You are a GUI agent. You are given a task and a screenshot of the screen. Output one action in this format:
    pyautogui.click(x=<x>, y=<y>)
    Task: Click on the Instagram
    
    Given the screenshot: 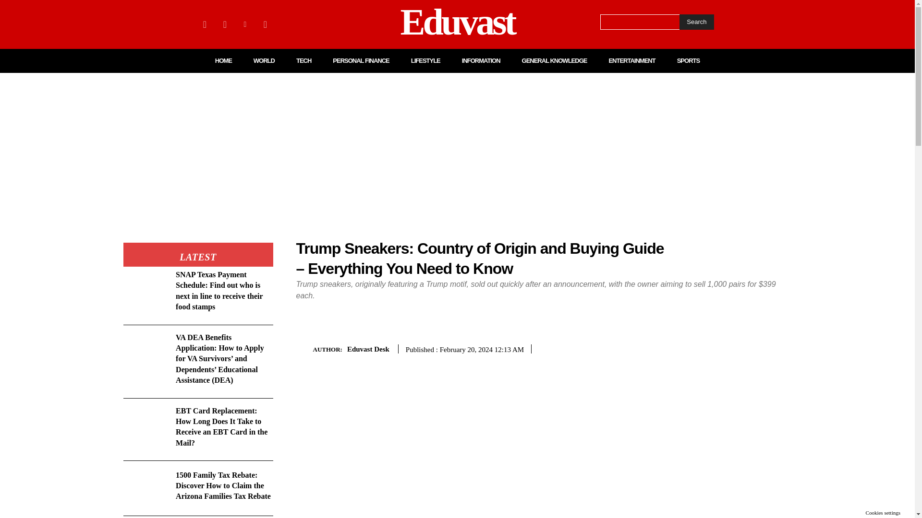 What is the action you would take?
    pyautogui.click(x=224, y=24)
    